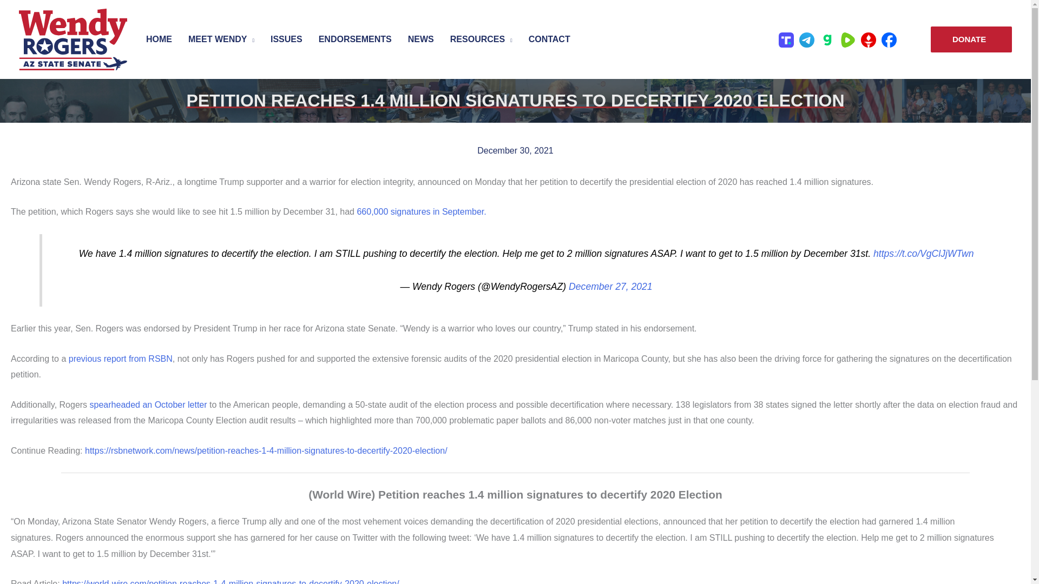 The width and height of the screenshot is (1039, 584). What do you see at coordinates (287, 39) in the screenshot?
I see `ISSUES` at bounding box center [287, 39].